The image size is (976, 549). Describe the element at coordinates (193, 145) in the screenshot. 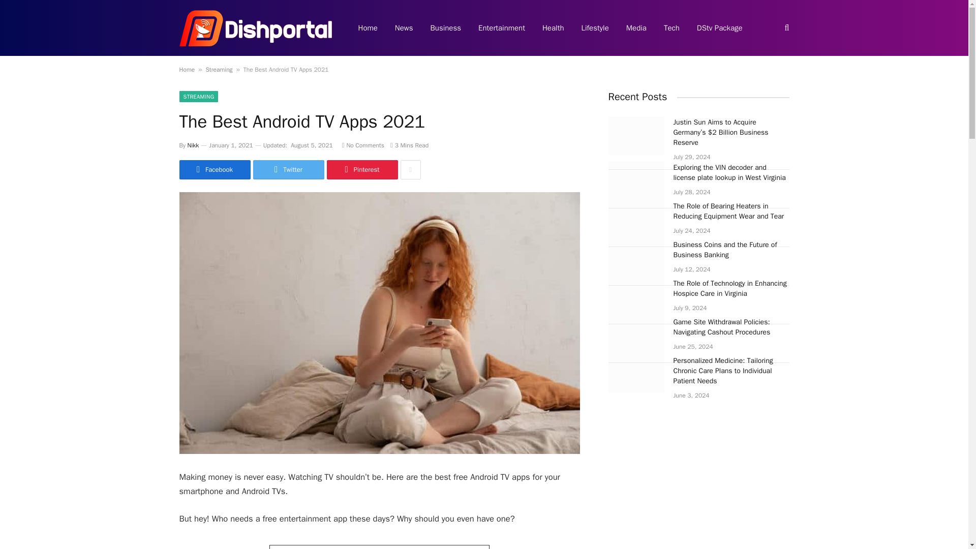

I see `Nikk` at that location.